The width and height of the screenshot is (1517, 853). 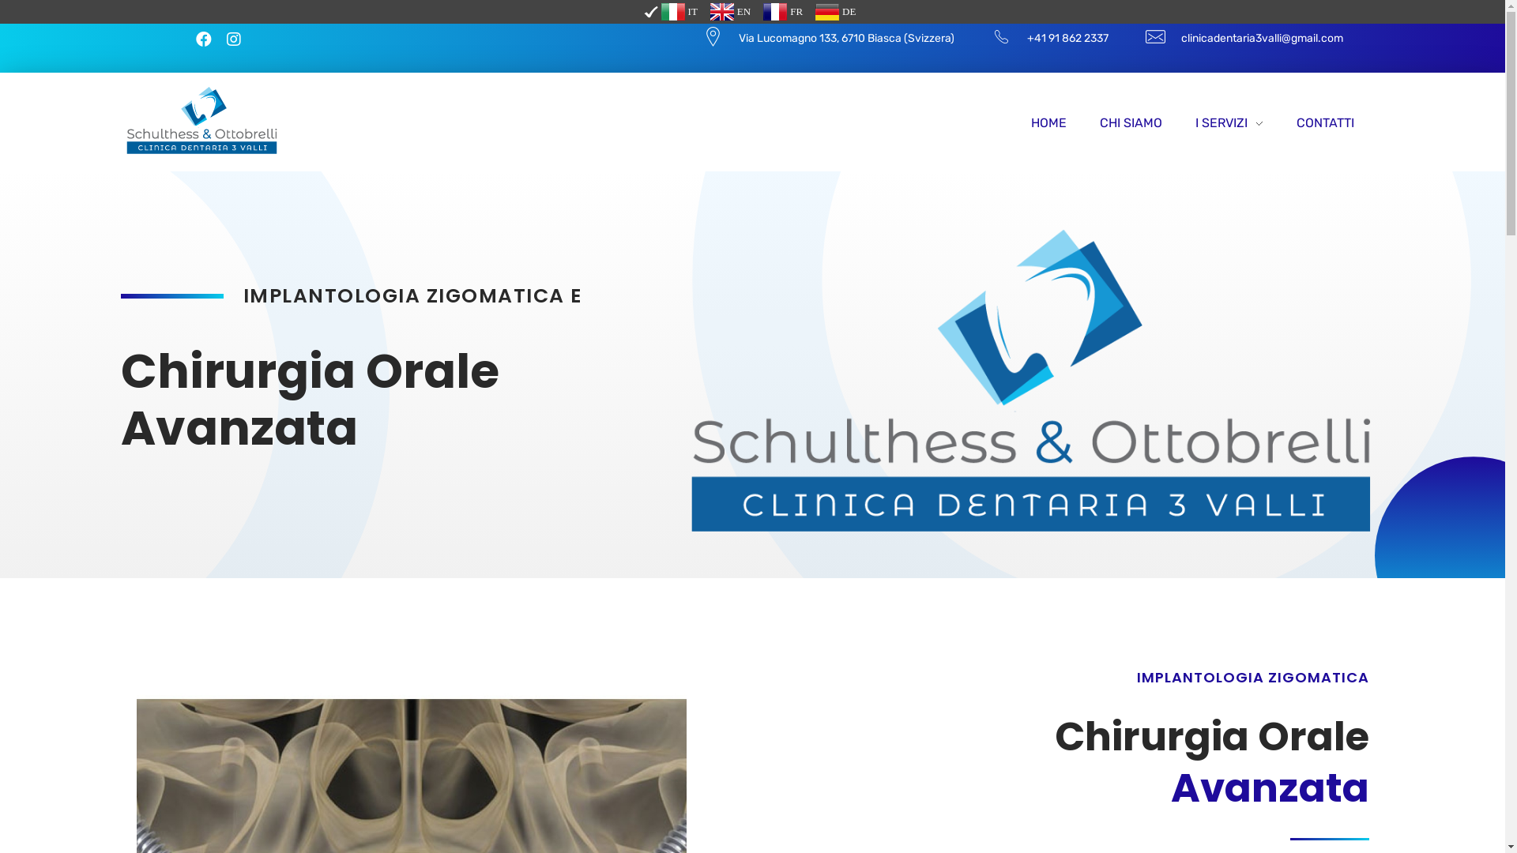 I want to click on CONTATTI, so click(x=1317, y=123).